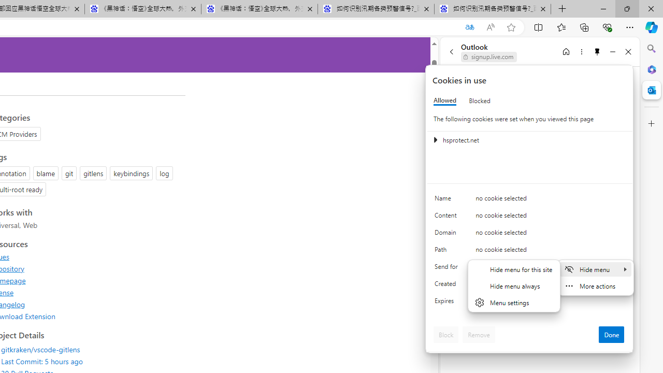 The height and width of the screenshot is (373, 663). I want to click on Mini menu on text selection, so click(595, 278).